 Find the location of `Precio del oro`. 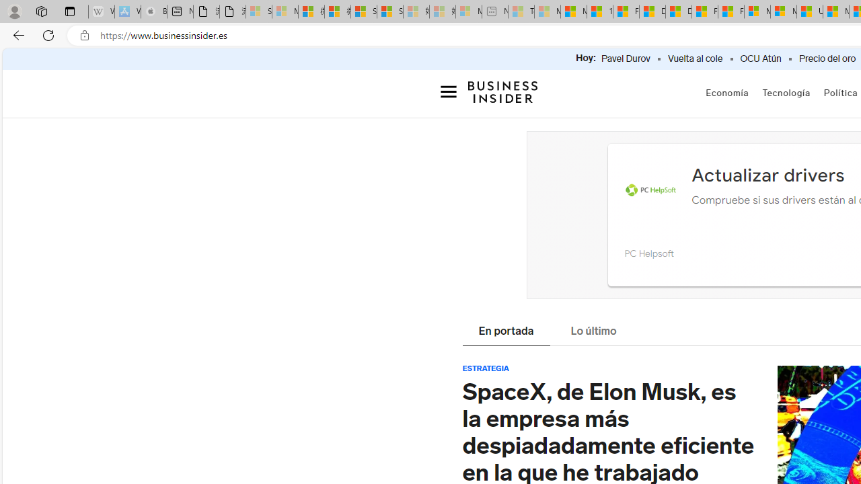

Precio del oro is located at coordinates (827, 59).